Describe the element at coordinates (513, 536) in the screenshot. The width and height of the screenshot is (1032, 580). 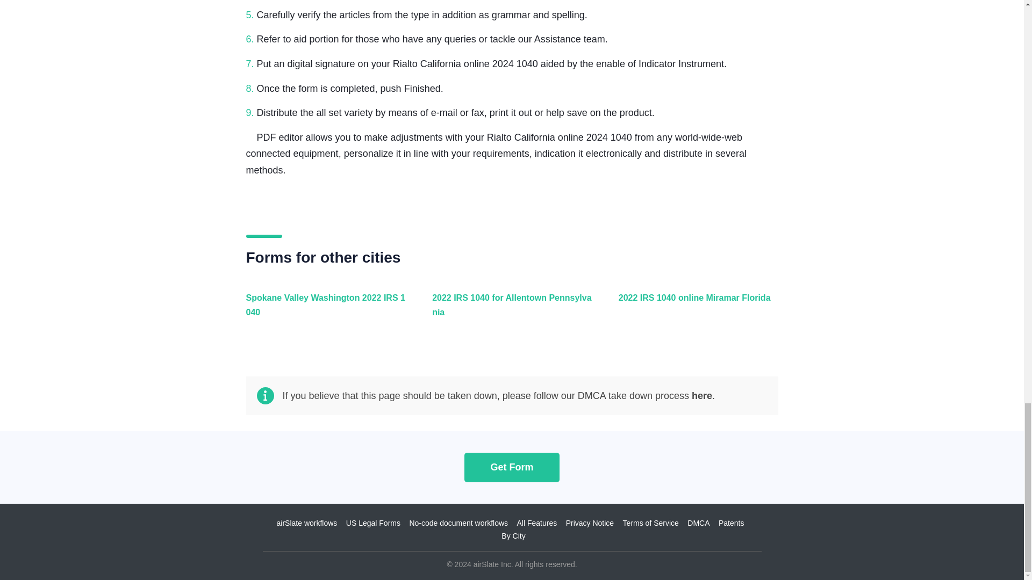
I see `By City` at that location.